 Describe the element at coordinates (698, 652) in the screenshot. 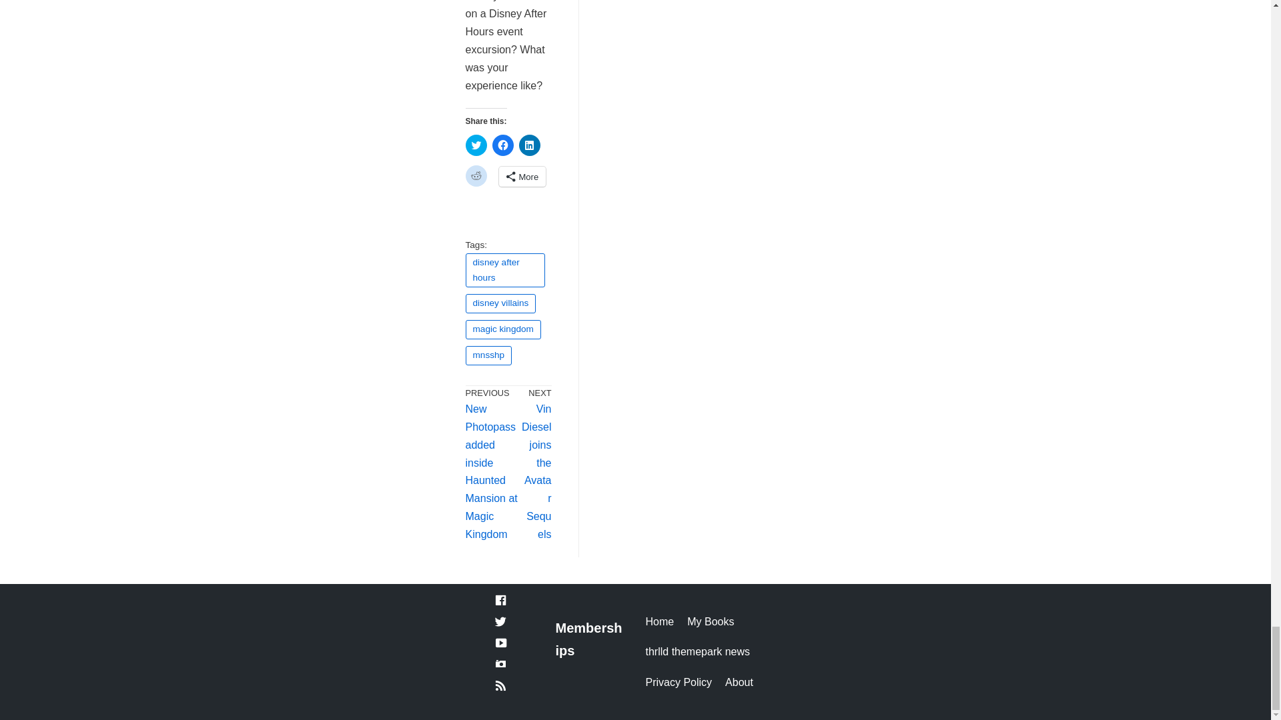

I see `Themeparks and beyond!` at that location.